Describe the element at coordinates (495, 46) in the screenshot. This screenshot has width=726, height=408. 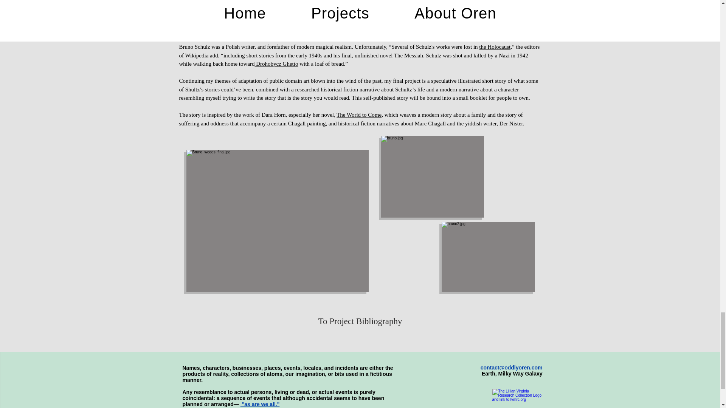
I see `the Holocaust` at that location.